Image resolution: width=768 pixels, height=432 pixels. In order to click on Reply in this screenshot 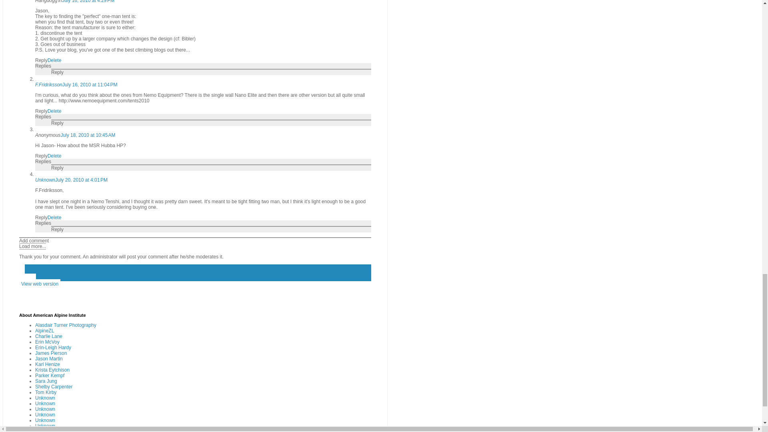, I will do `click(42, 156)`.